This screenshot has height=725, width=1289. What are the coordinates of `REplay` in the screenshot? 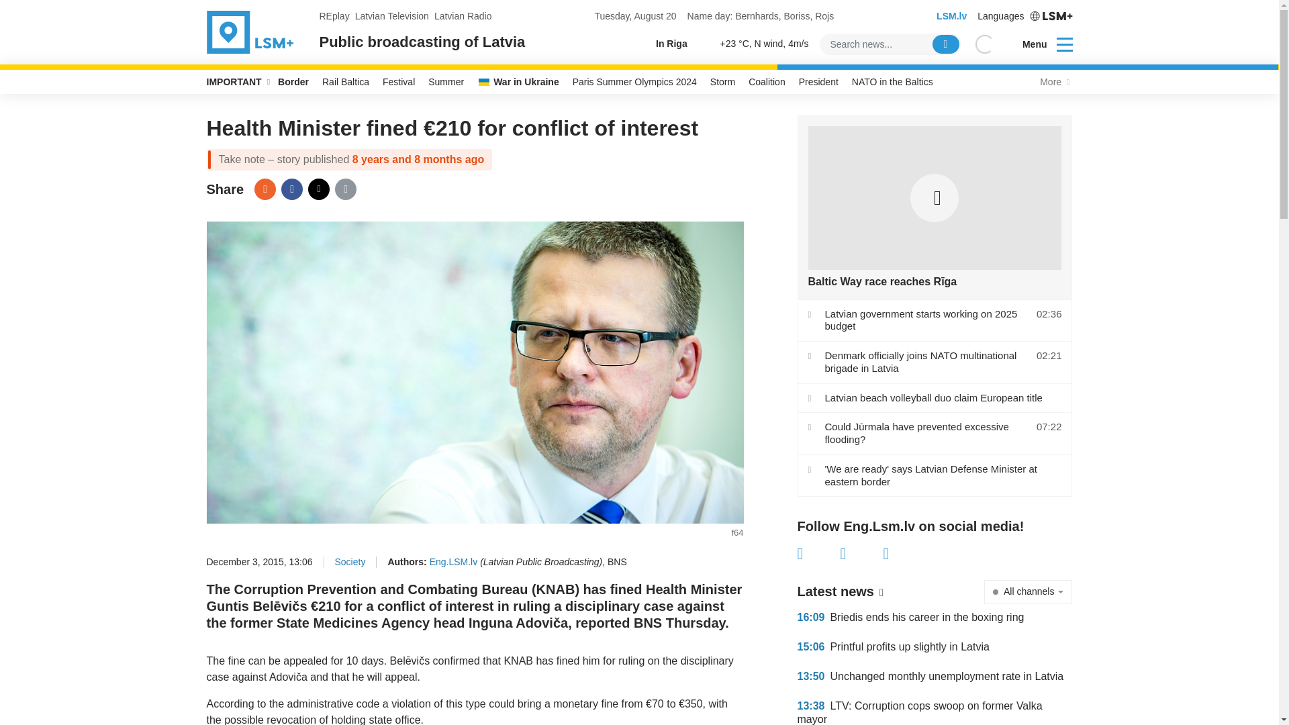 It's located at (334, 16).